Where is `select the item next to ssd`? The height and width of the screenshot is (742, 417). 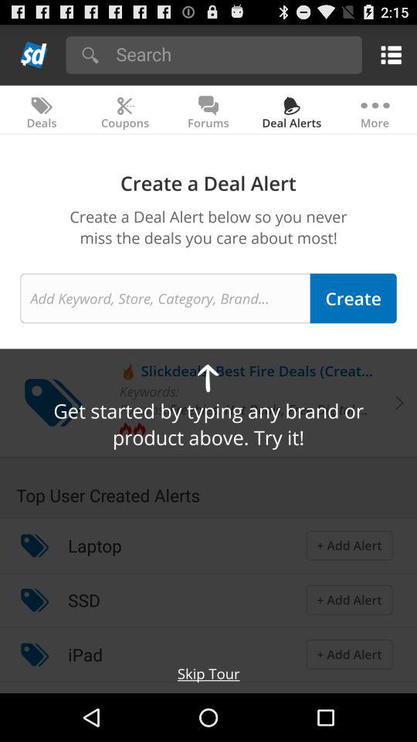
select the item next to ssd is located at coordinates (34, 600).